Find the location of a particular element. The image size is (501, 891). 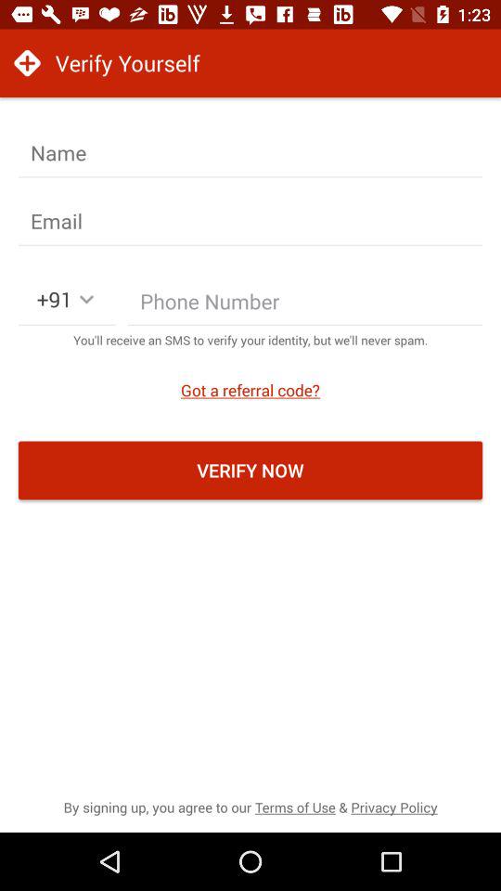

open item below the verify now item is located at coordinates (250, 807).